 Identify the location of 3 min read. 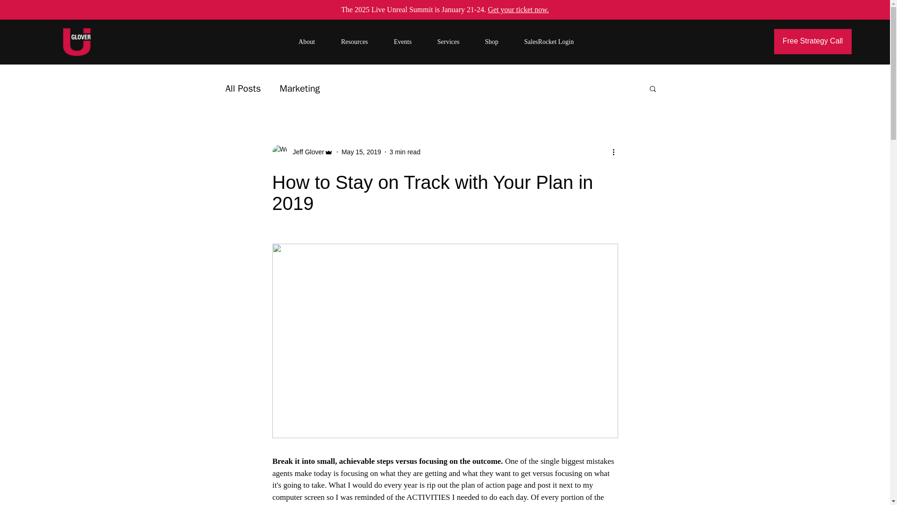
(405, 151).